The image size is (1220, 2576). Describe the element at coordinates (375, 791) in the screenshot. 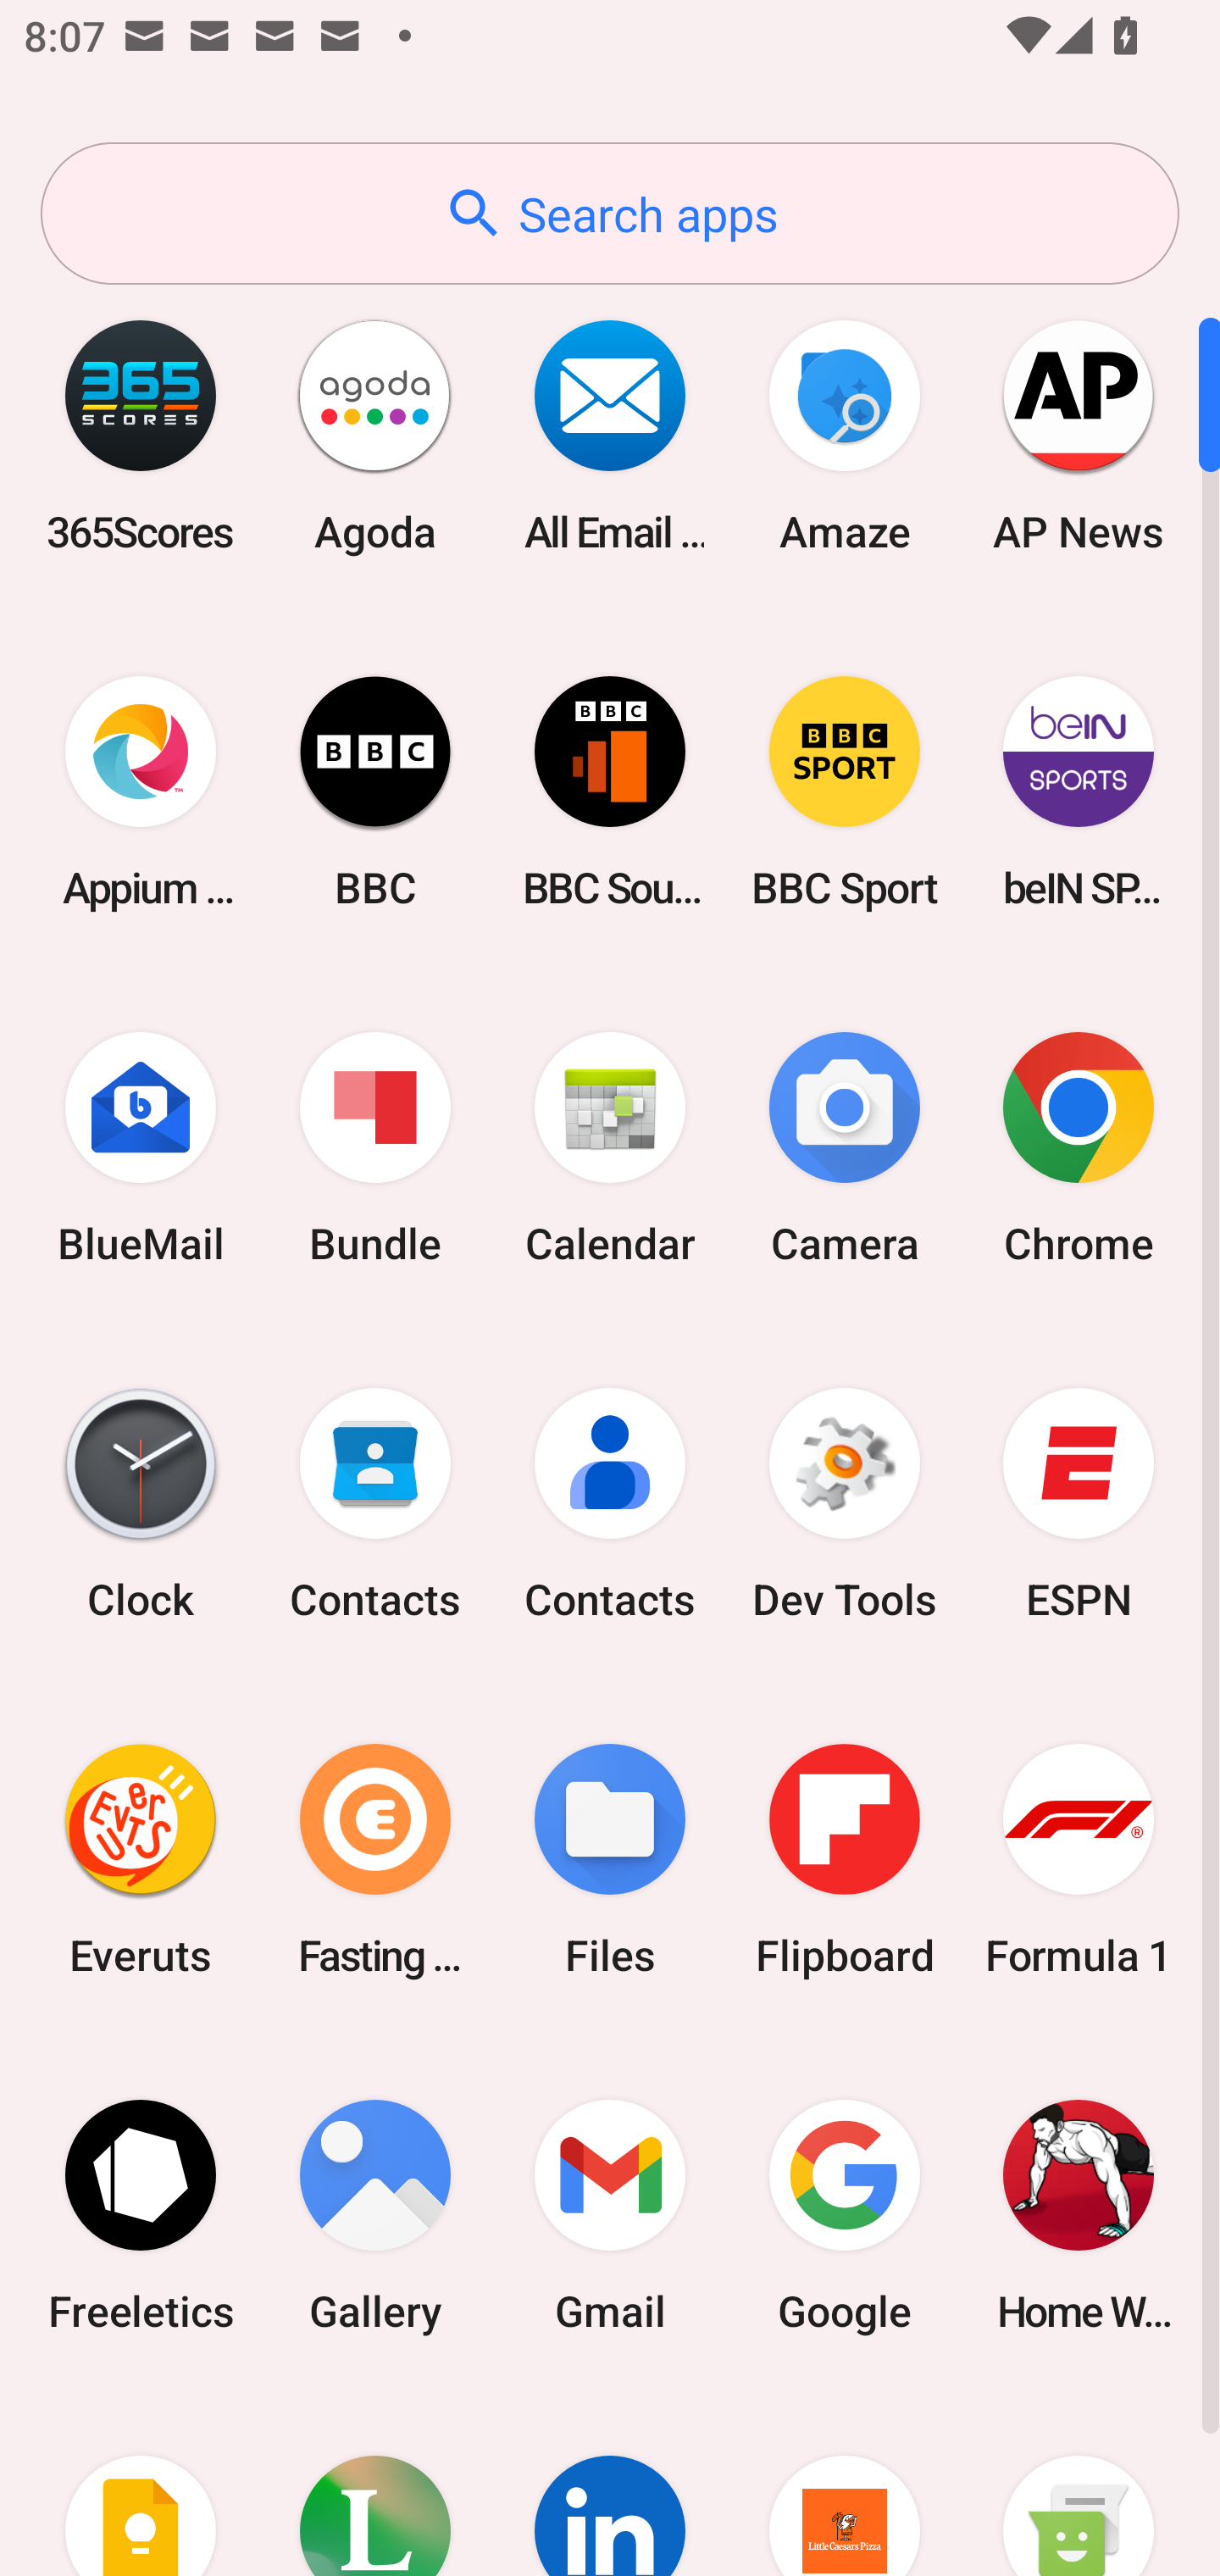

I see `BBC` at that location.